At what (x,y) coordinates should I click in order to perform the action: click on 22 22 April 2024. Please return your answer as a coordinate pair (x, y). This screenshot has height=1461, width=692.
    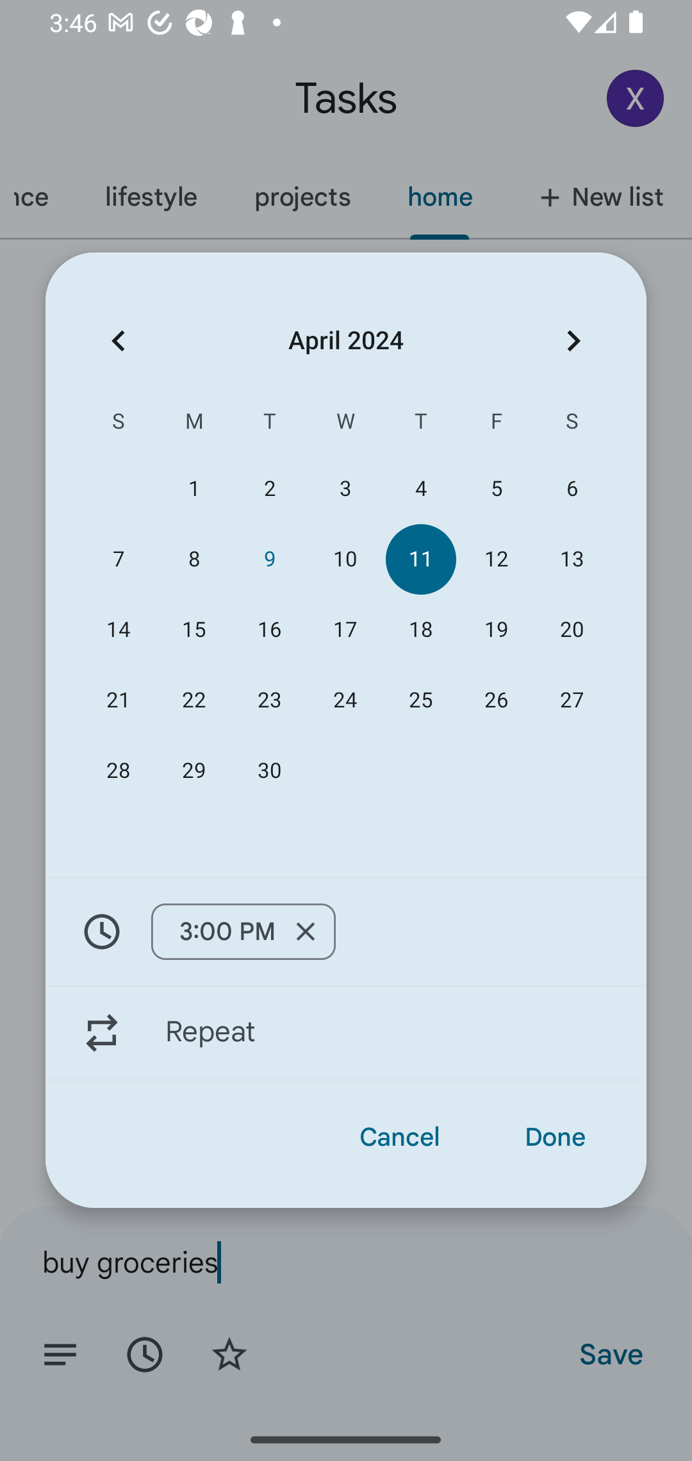
    Looking at the image, I should click on (194, 700).